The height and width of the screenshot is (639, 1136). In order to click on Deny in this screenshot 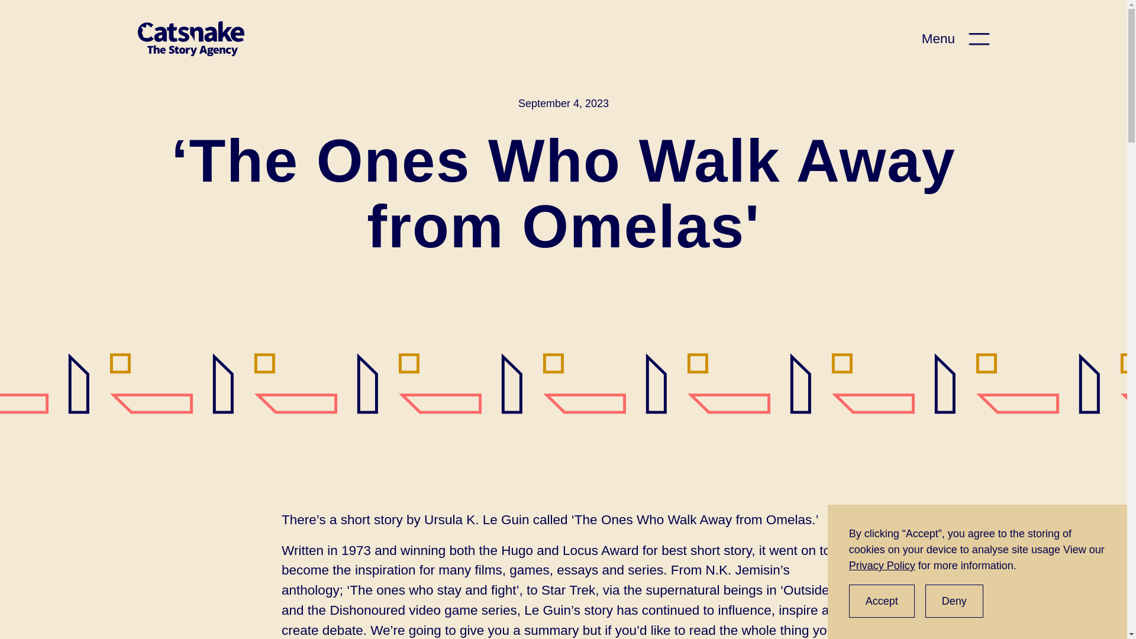, I will do `click(954, 601)`.